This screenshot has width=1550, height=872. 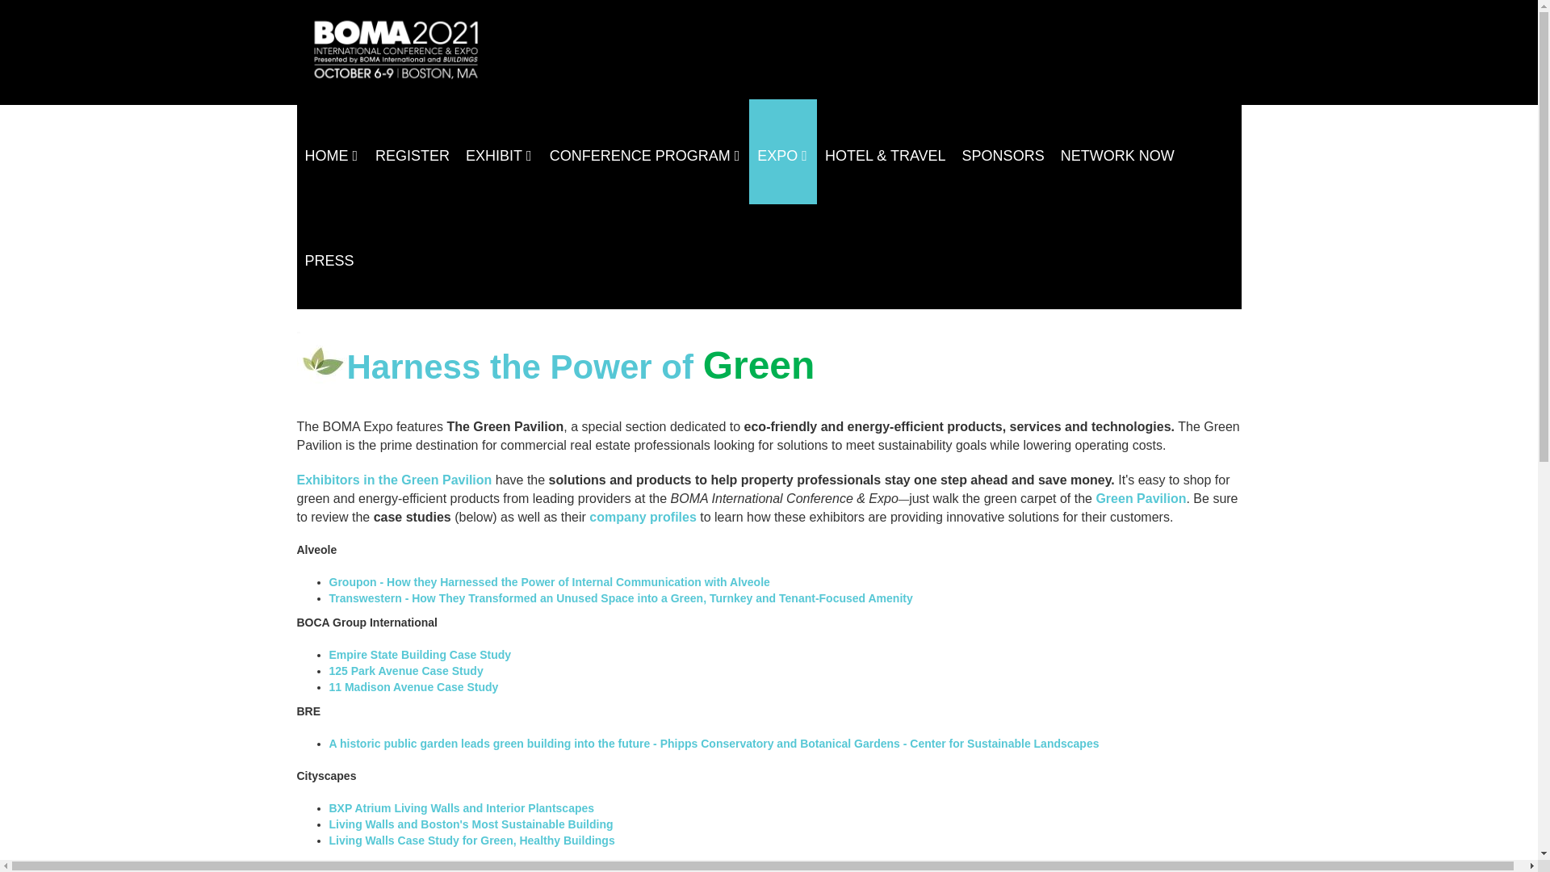 What do you see at coordinates (646, 137) in the screenshot?
I see `CONFERENCE PROGRAM` at bounding box center [646, 137].